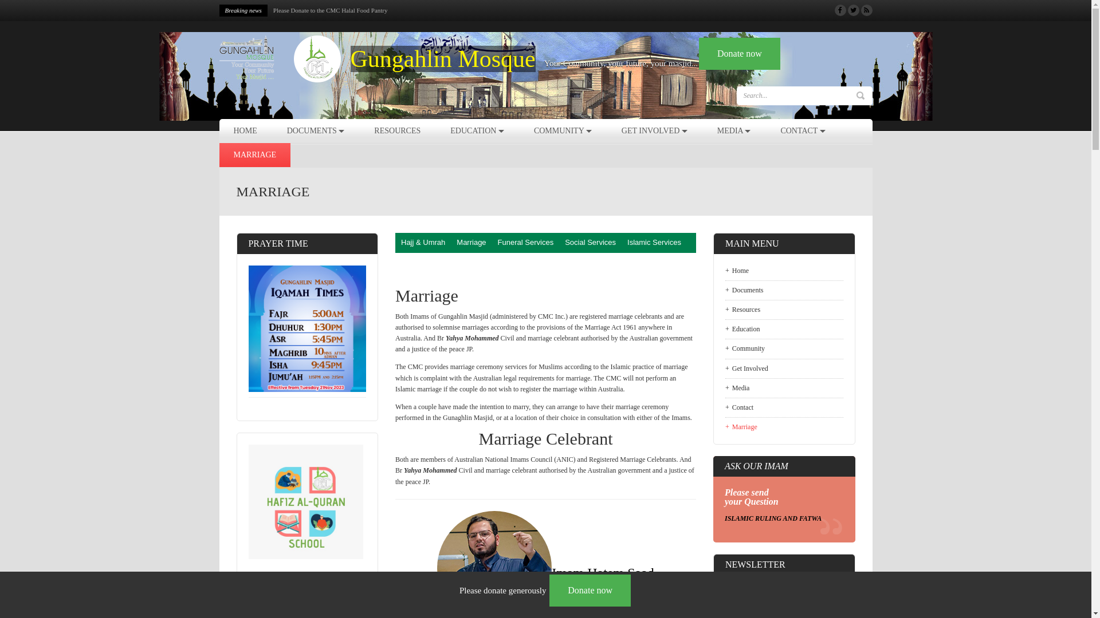 The height and width of the screenshot is (618, 1100). Describe the element at coordinates (840, 10) in the screenshot. I see `Facebook` at that location.